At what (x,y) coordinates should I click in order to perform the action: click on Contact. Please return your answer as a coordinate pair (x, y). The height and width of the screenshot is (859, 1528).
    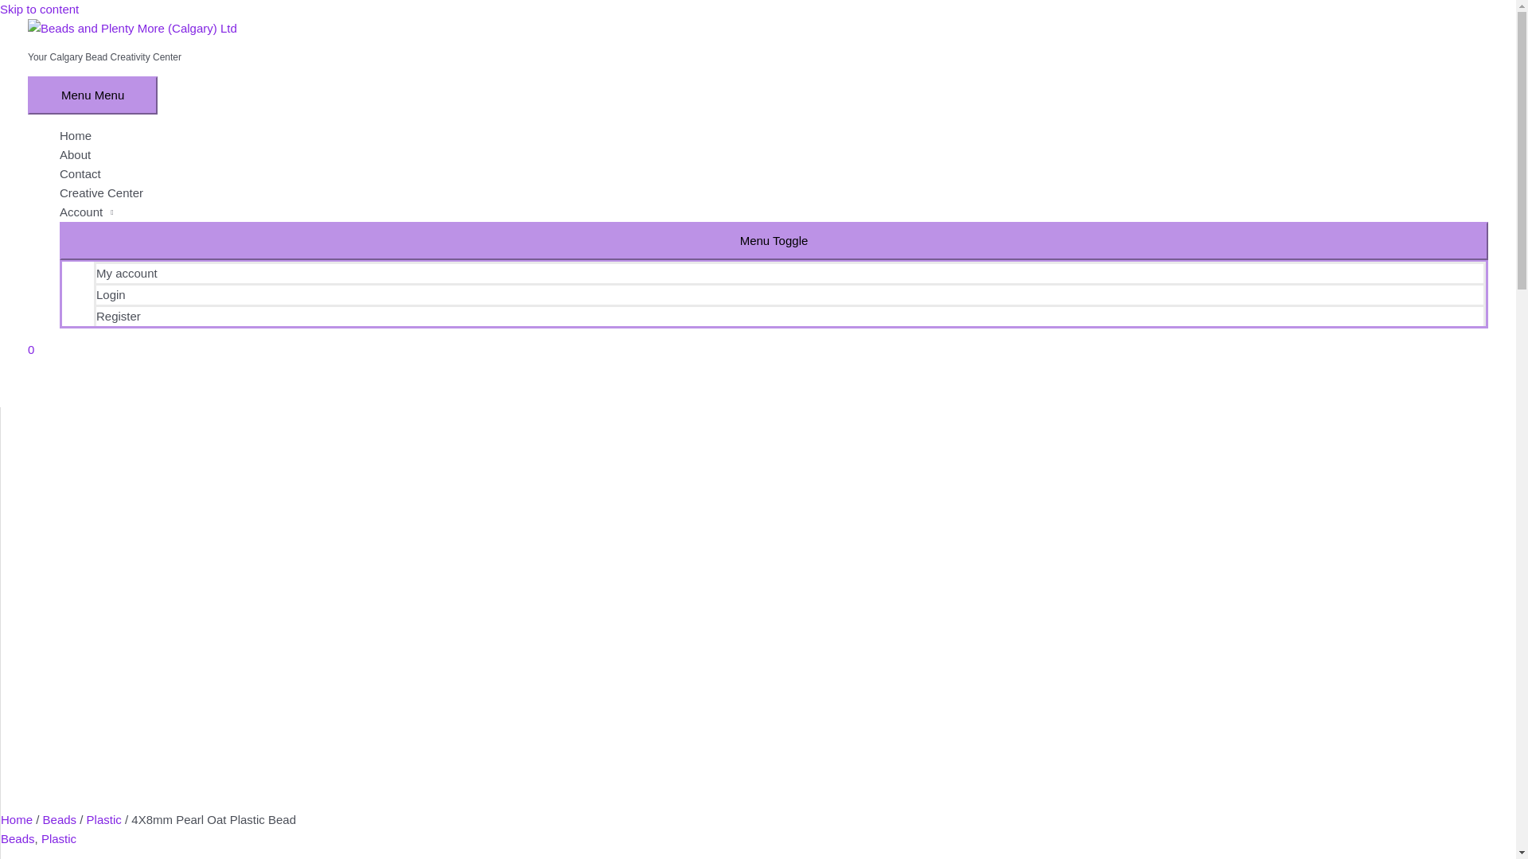
    Looking at the image, I should click on (774, 174).